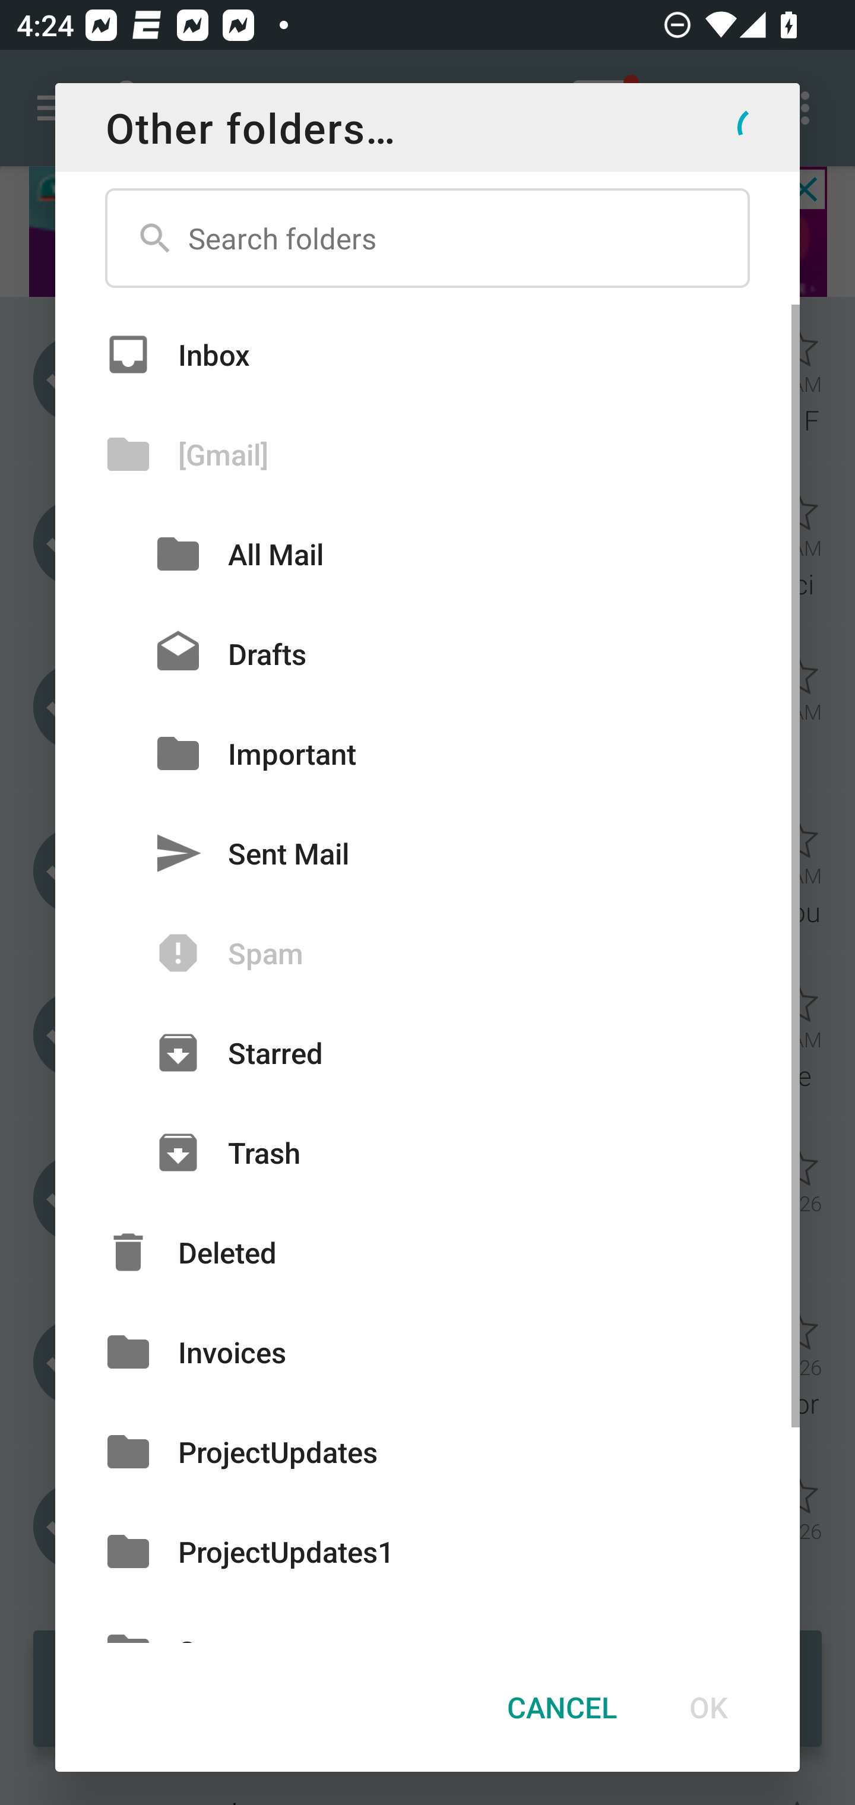 The height and width of the screenshot is (1805, 855). I want to click on ProjectUpdates, so click(427, 1452).